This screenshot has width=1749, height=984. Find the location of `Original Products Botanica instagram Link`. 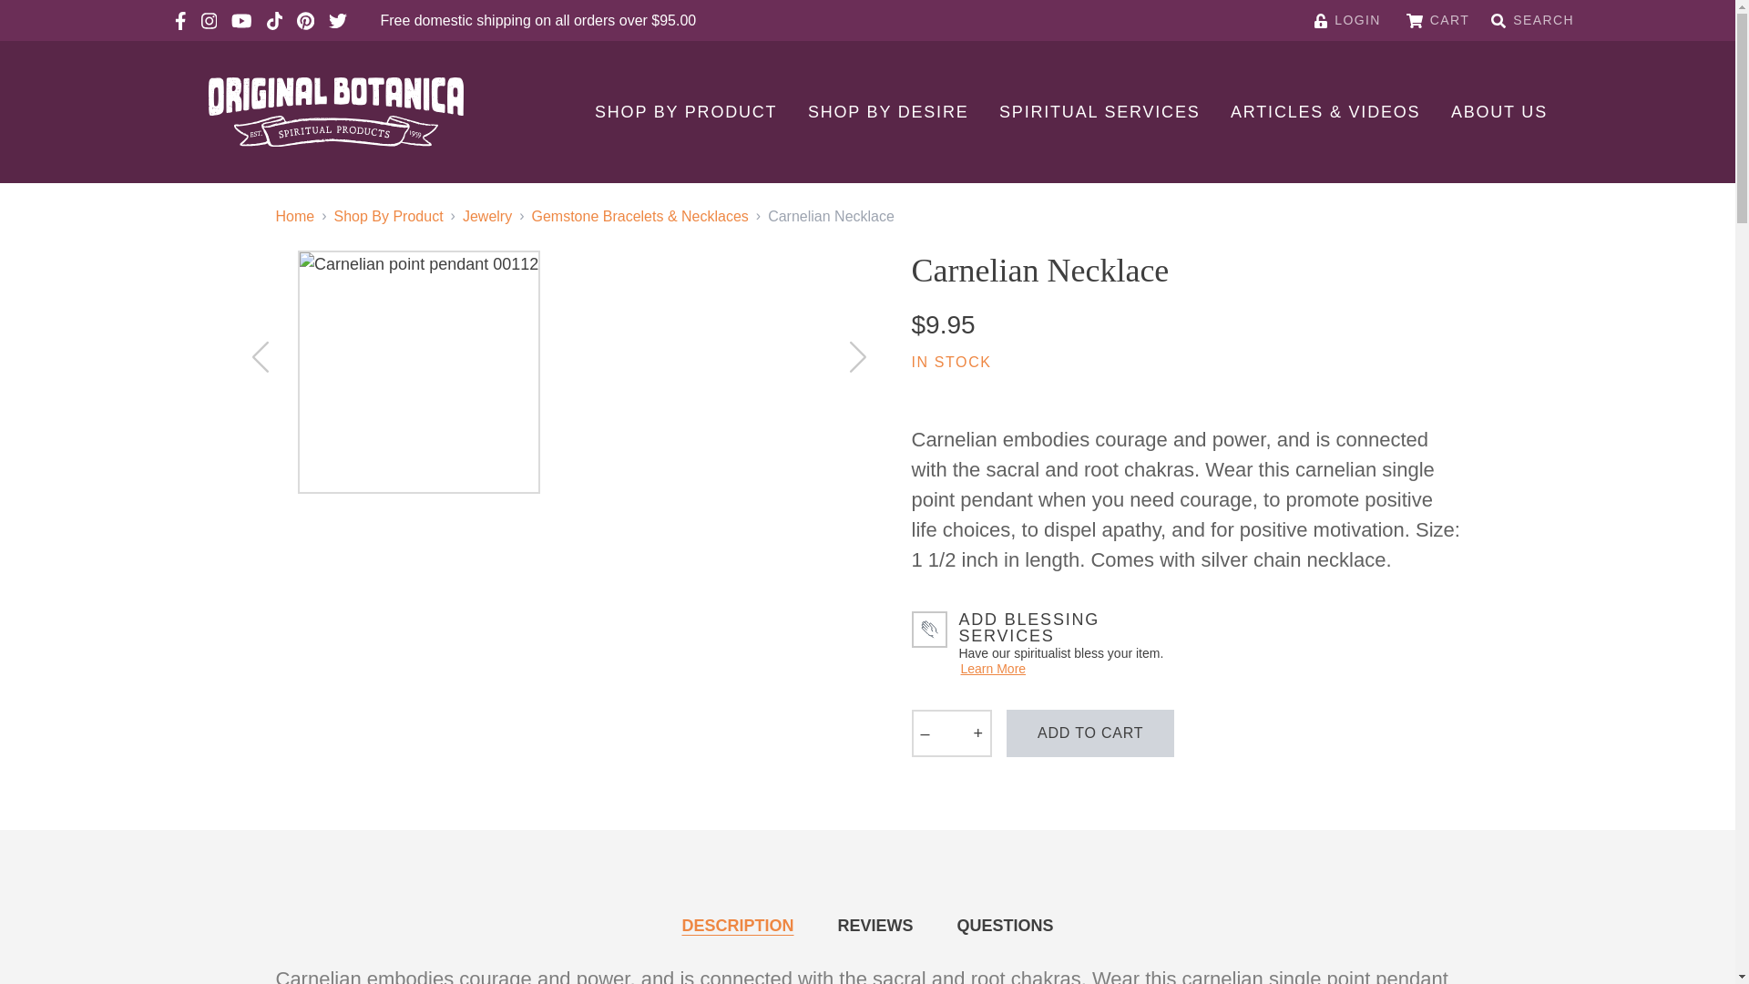

Original Products Botanica instagram Link is located at coordinates (209, 20).